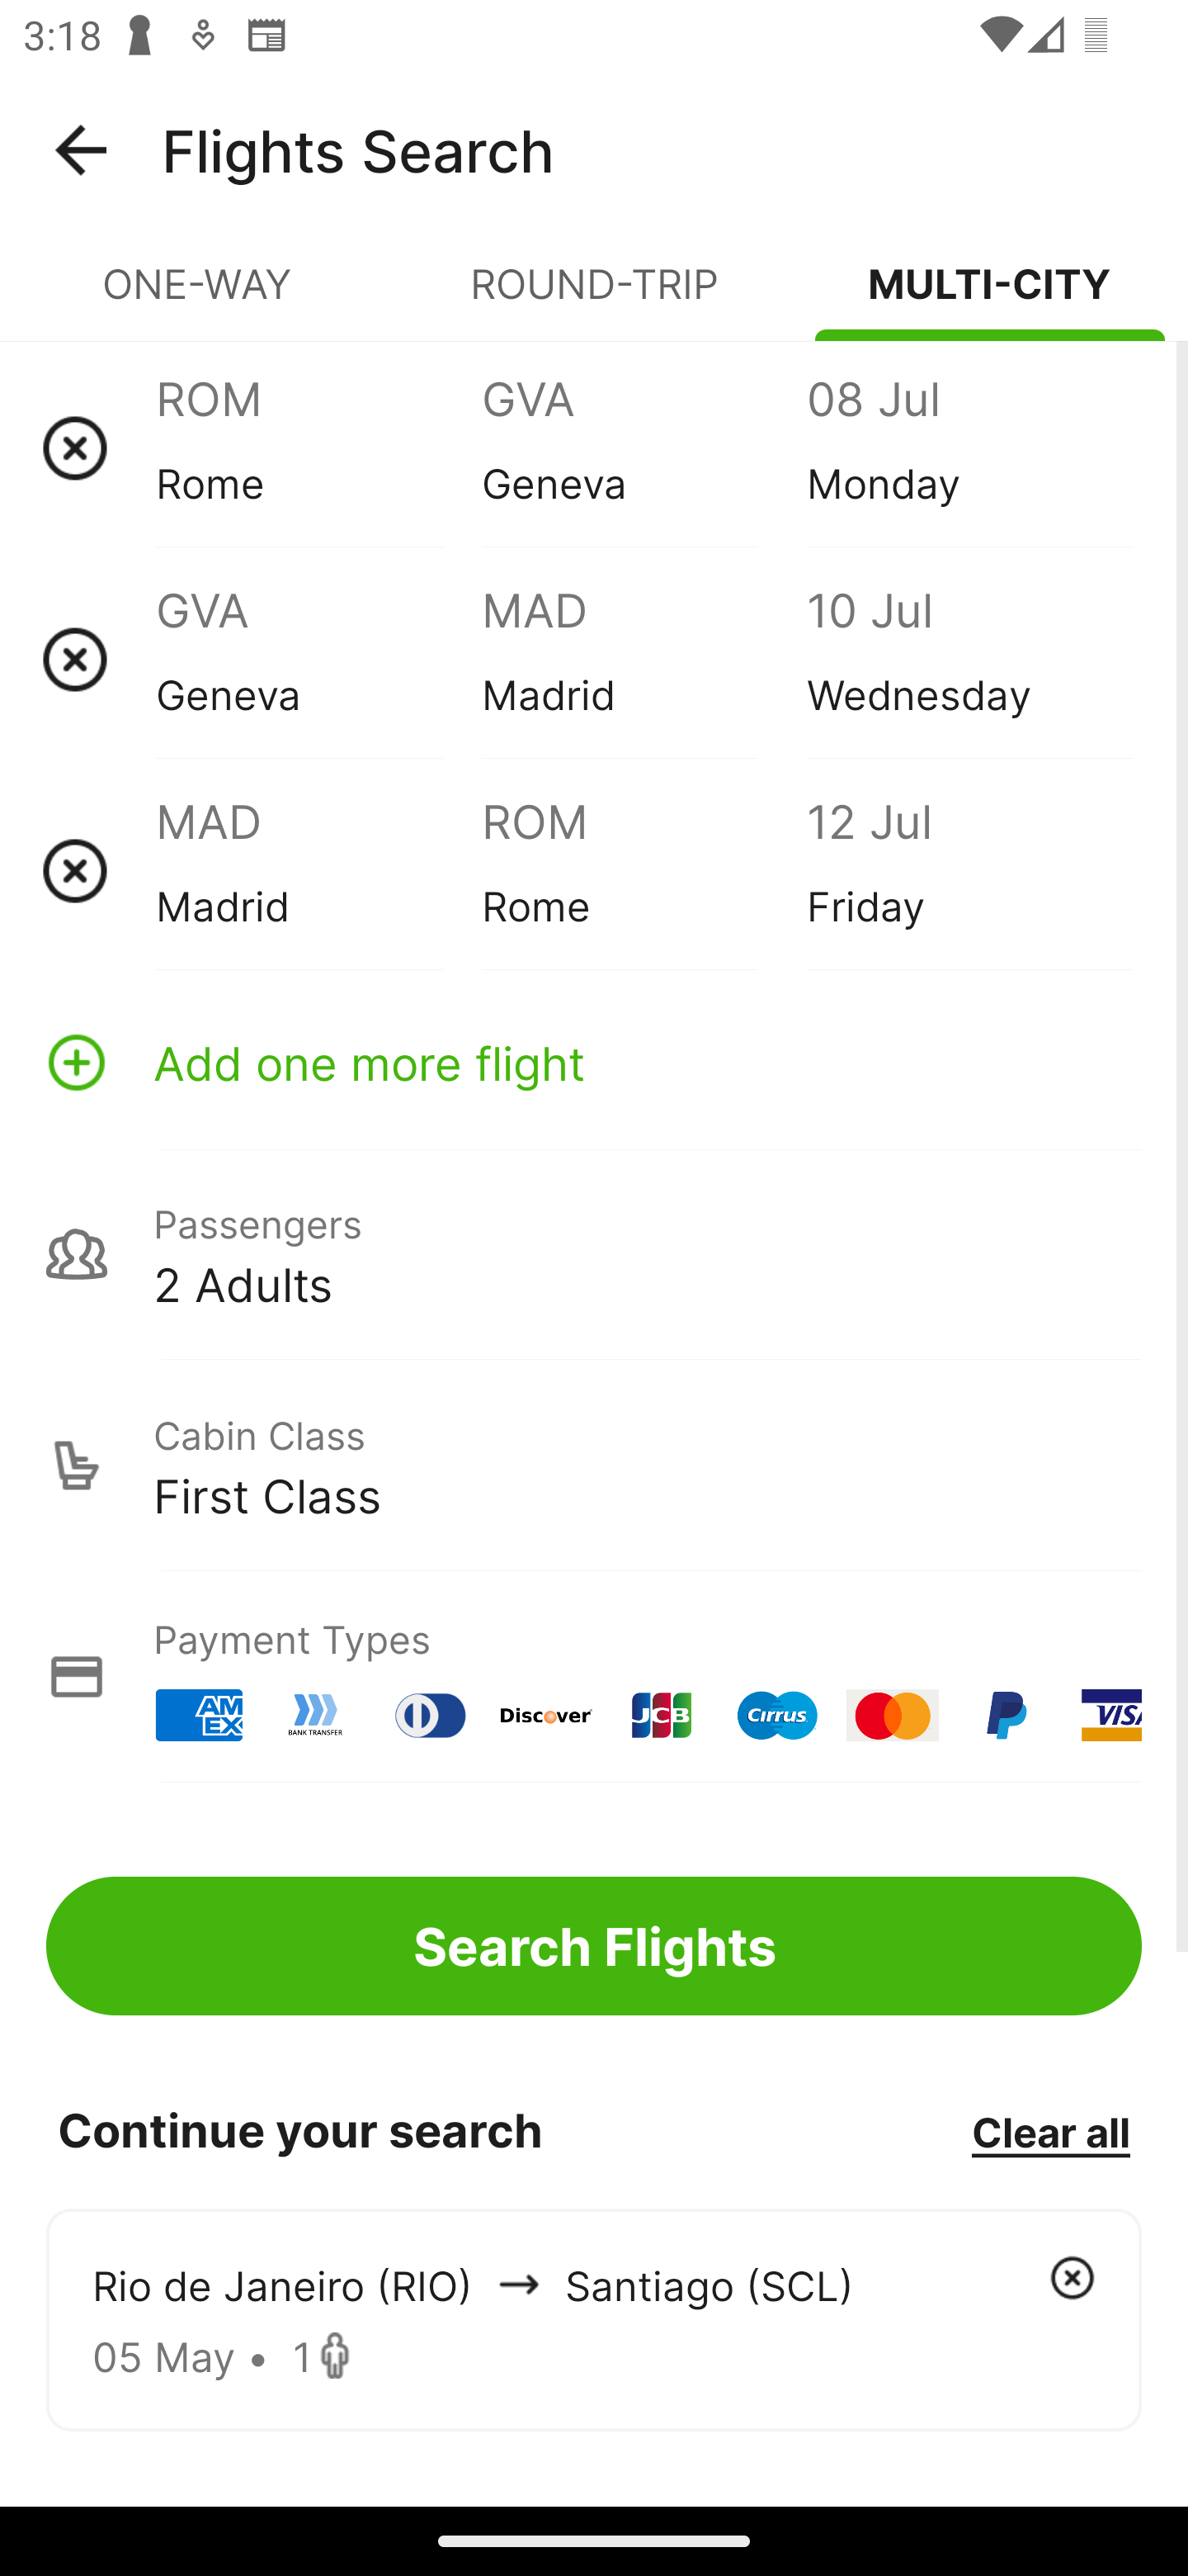  Describe the element at coordinates (969, 447) in the screenshot. I see `08 Jul Monday` at that location.